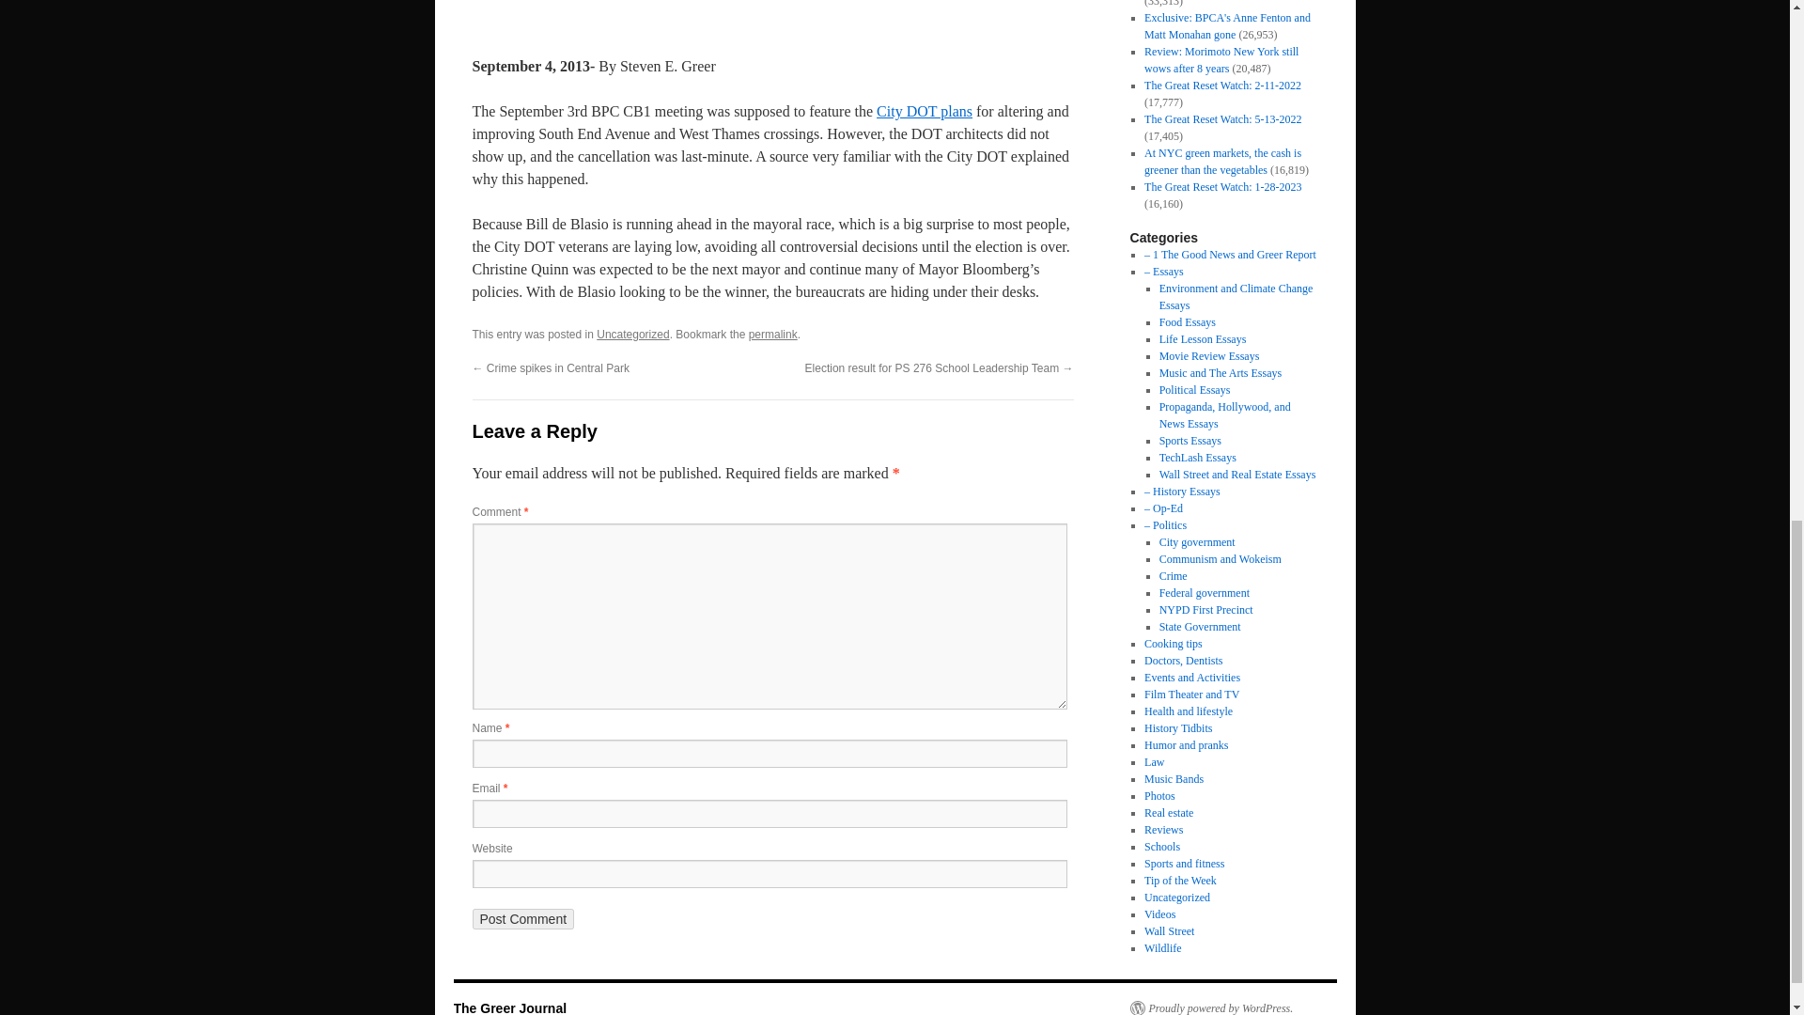 This screenshot has height=1015, width=1804. Describe the element at coordinates (925, 111) in the screenshot. I see `City DOT plans` at that location.